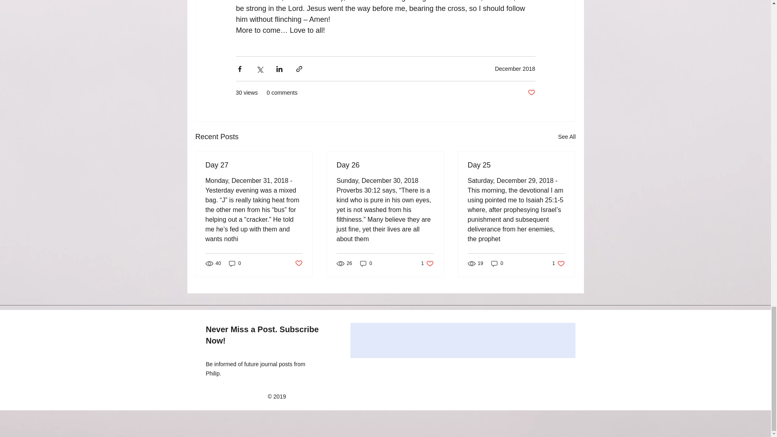 The width and height of the screenshot is (777, 437). What do you see at coordinates (385, 165) in the screenshot?
I see `Day 26` at bounding box center [385, 165].